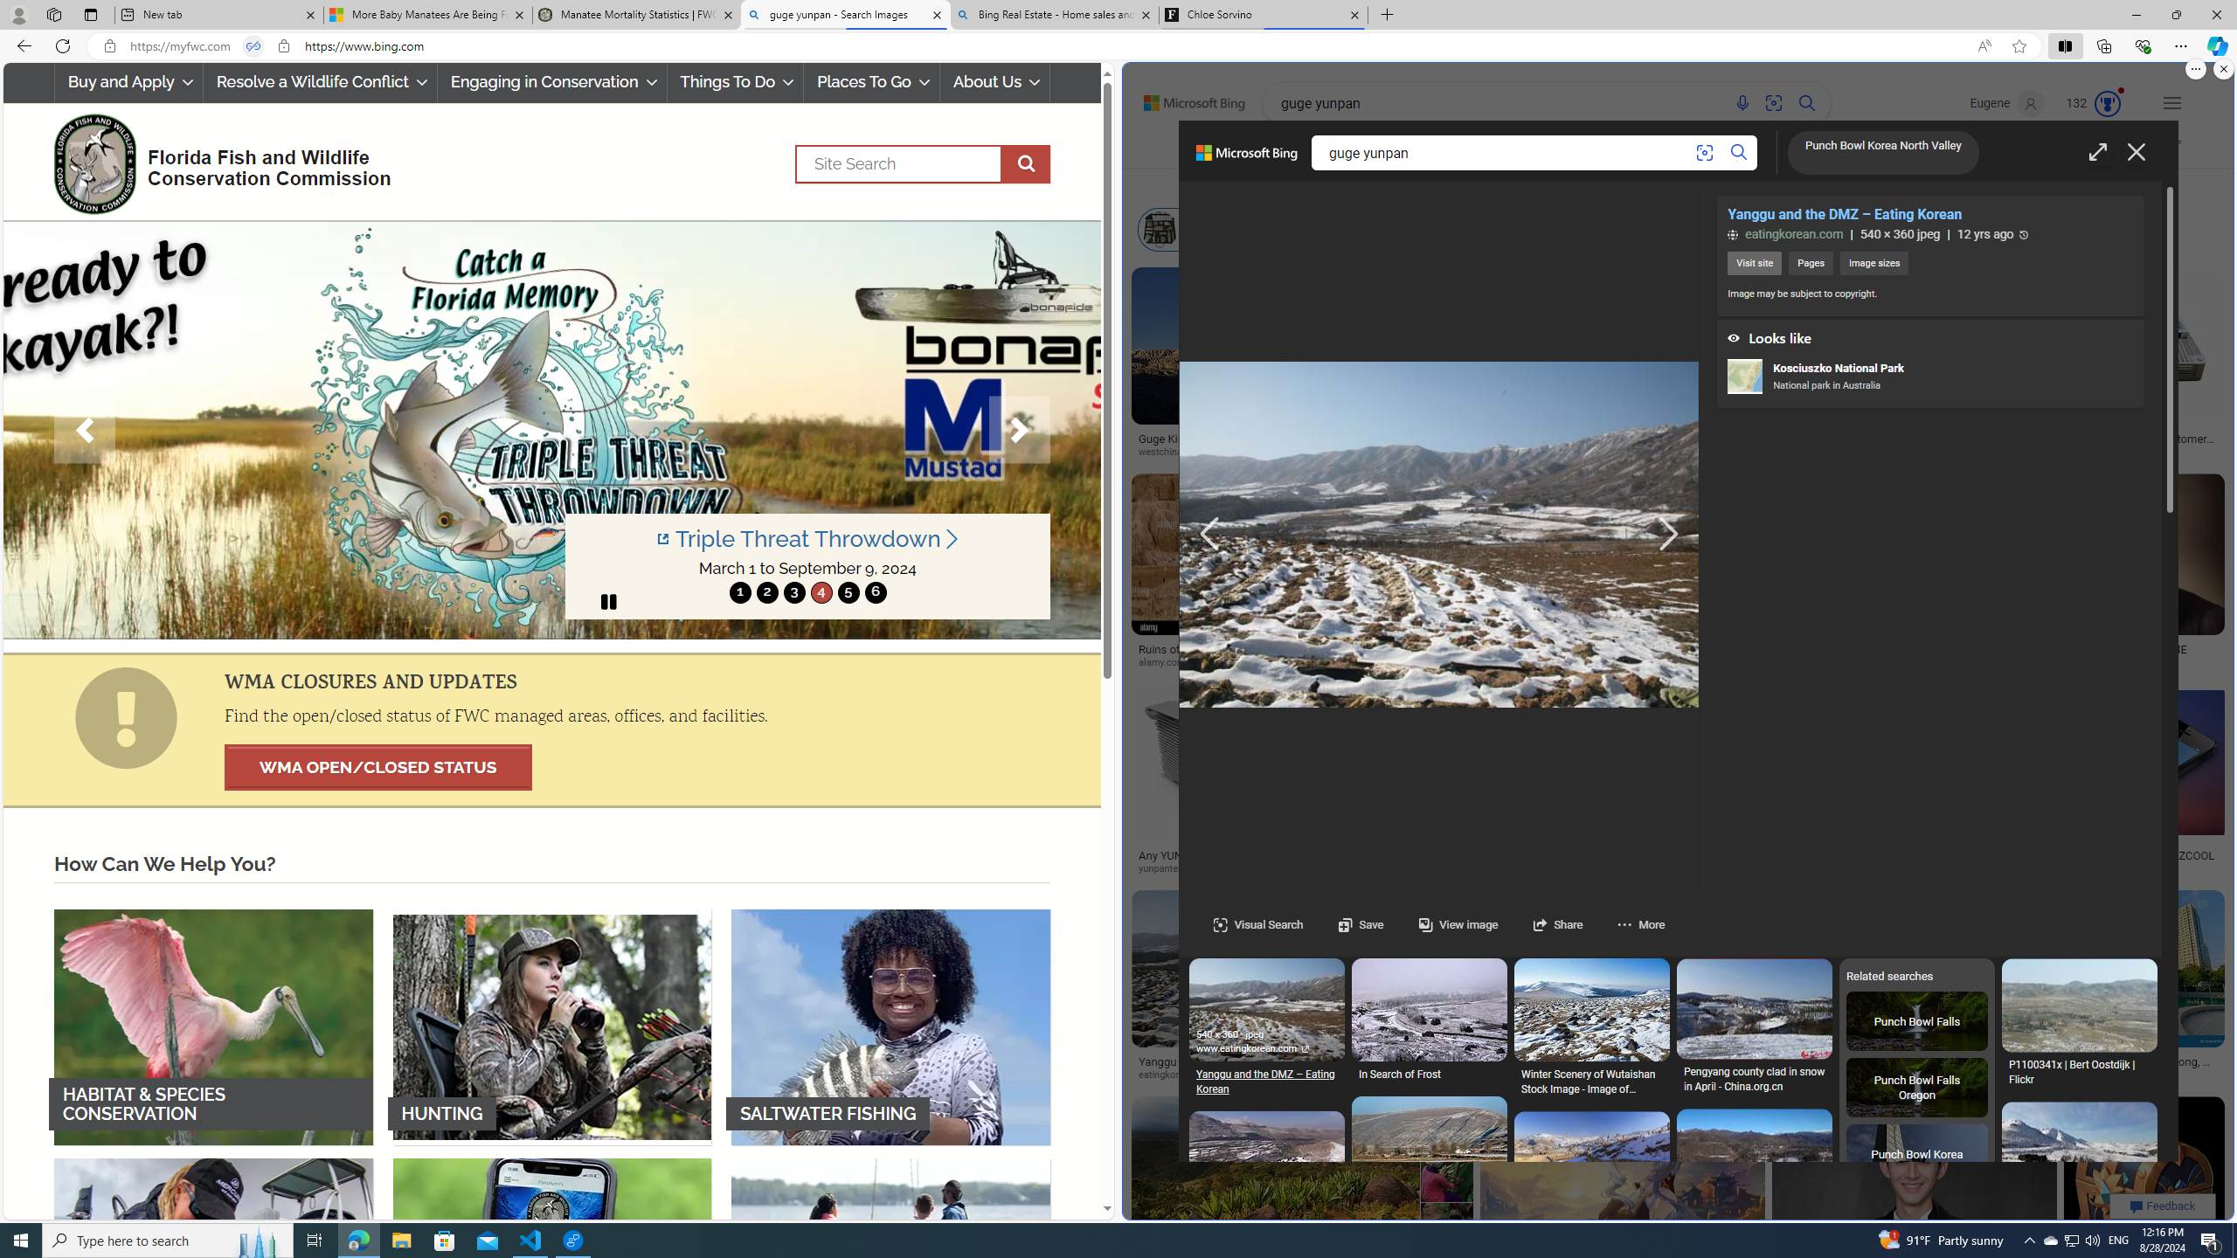 This screenshot has width=2237, height=1258. What do you see at coordinates (1917, 1155) in the screenshot?
I see `Punch Bowl Korea` at bounding box center [1917, 1155].